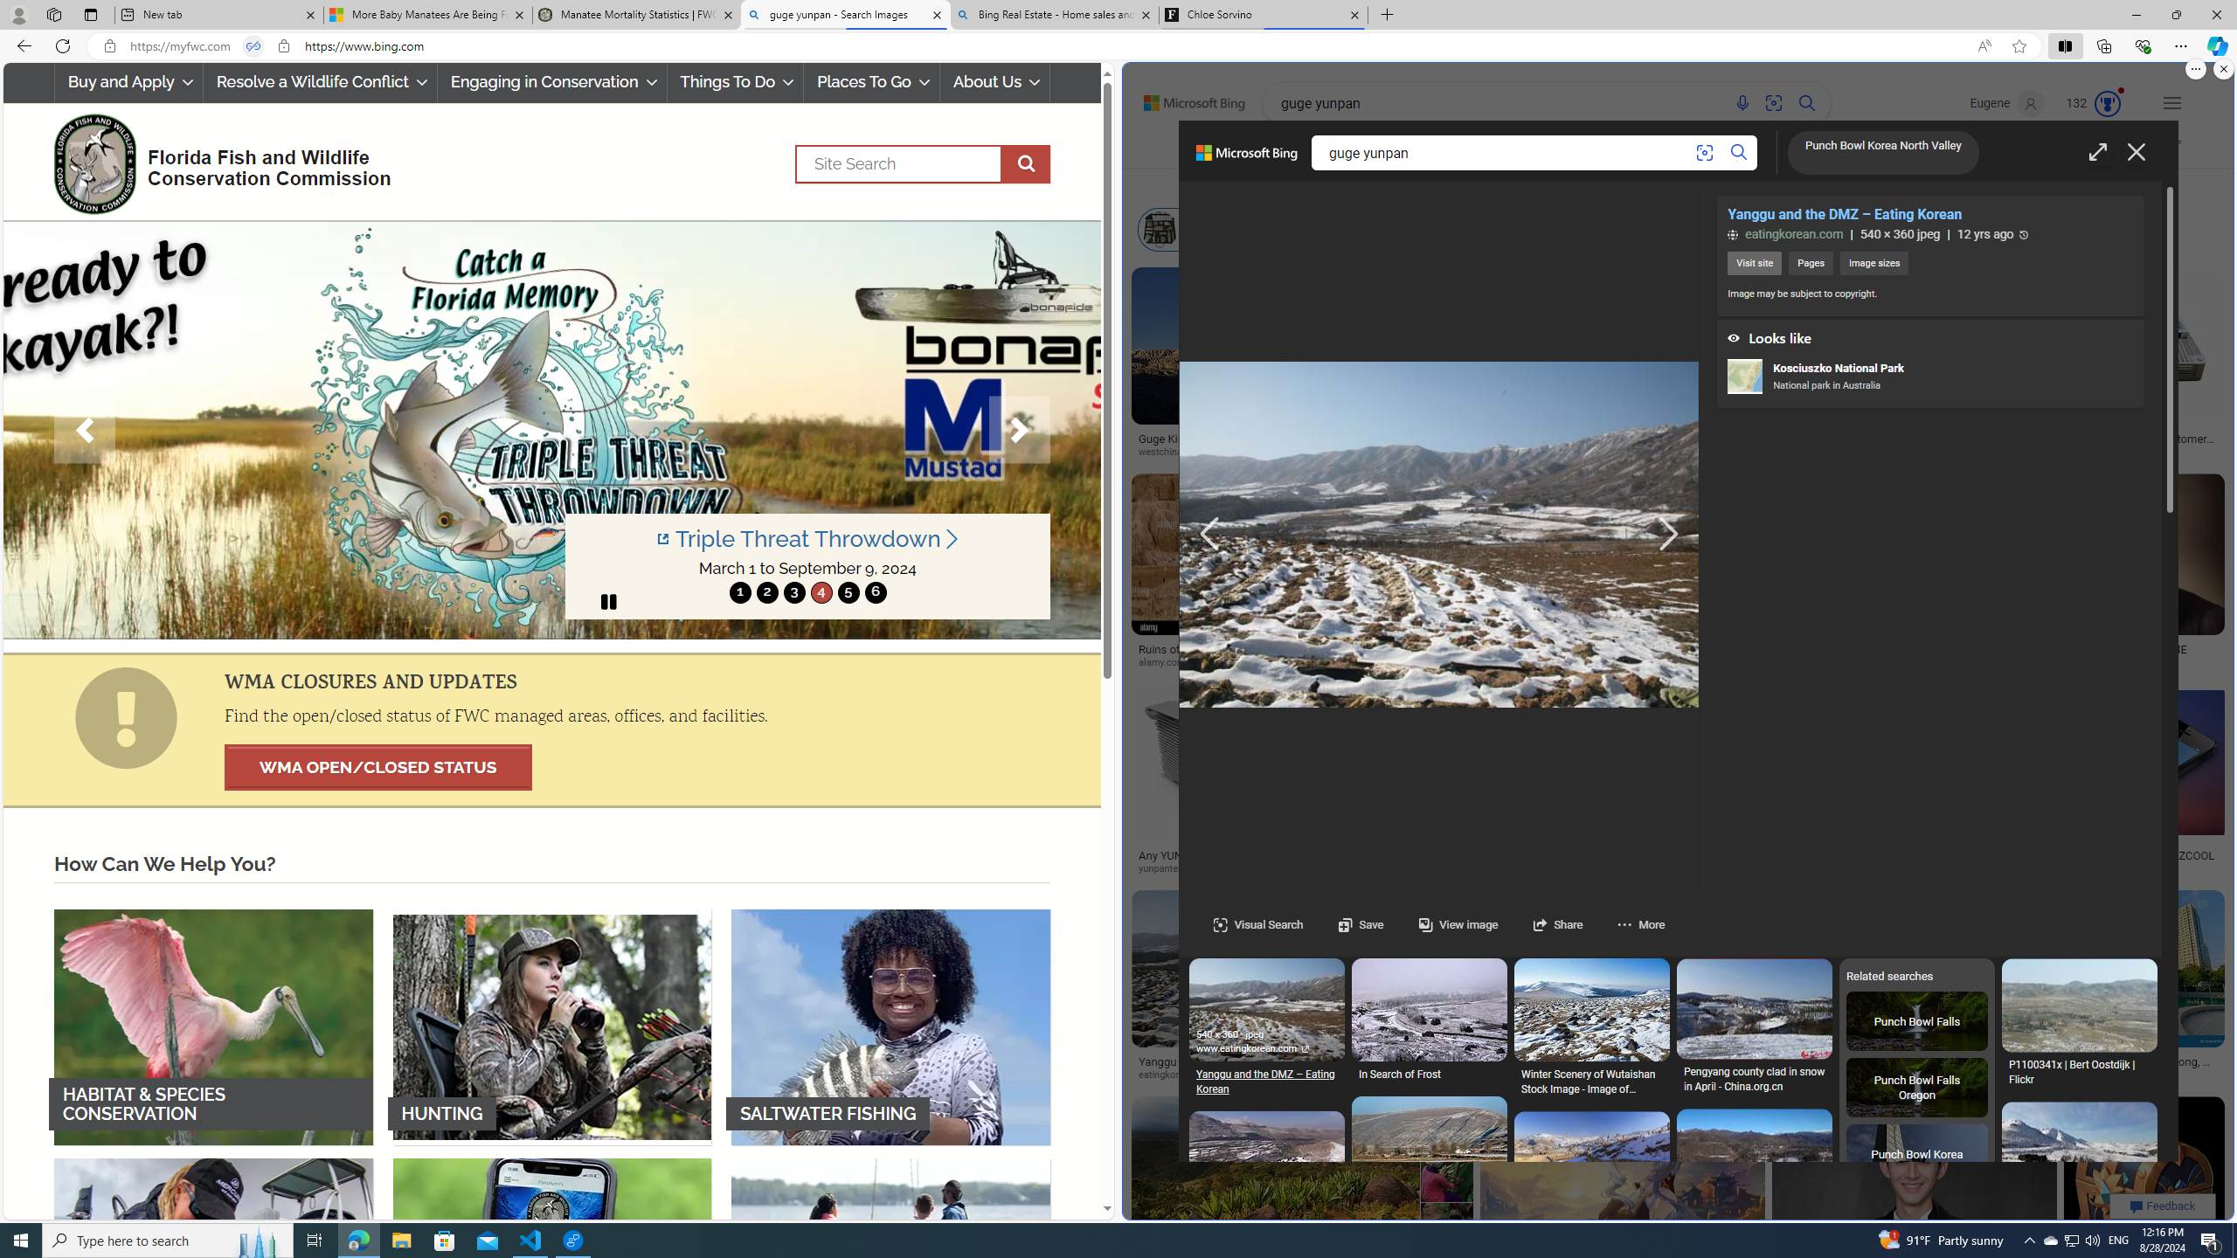 This screenshot has width=2237, height=1258. What do you see at coordinates (1917, 1155) in the screenshot?
I see `Punch Bowl Korea` at bounding box center [1917, 1155].